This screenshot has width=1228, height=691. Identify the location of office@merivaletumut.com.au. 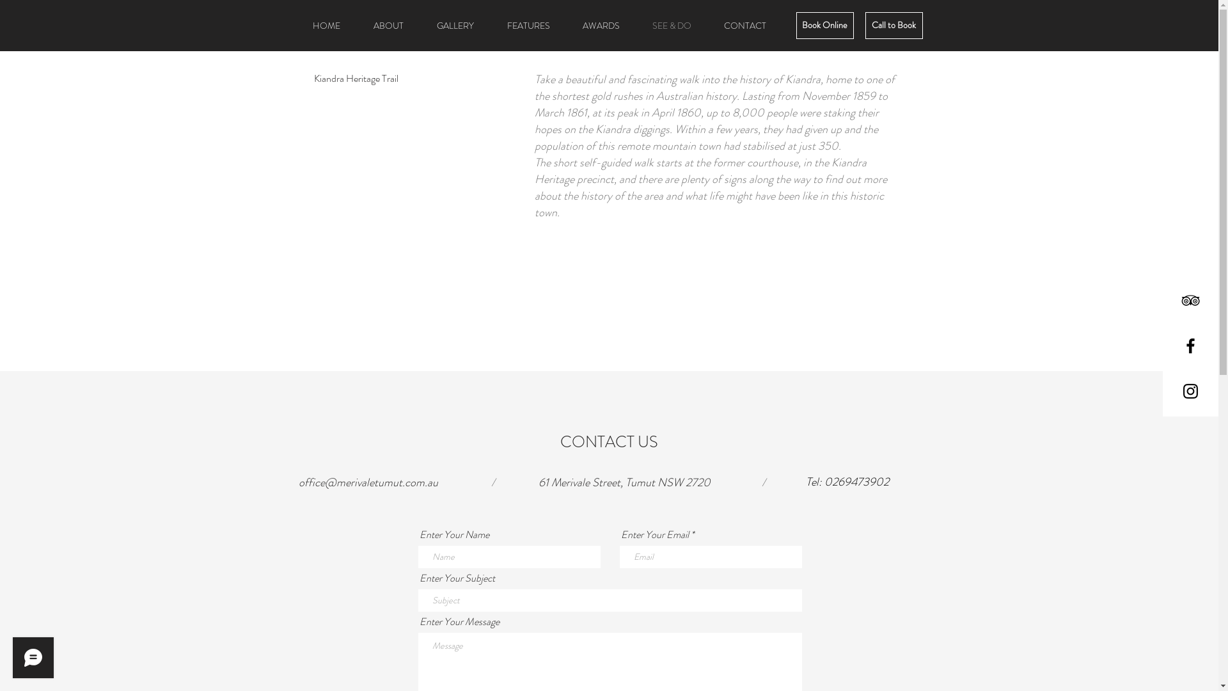
(368, 482).